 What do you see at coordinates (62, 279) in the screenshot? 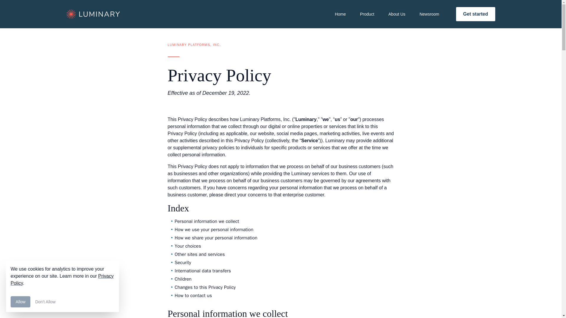
I see `Privacy Policy` at bounding box center [62, 279].